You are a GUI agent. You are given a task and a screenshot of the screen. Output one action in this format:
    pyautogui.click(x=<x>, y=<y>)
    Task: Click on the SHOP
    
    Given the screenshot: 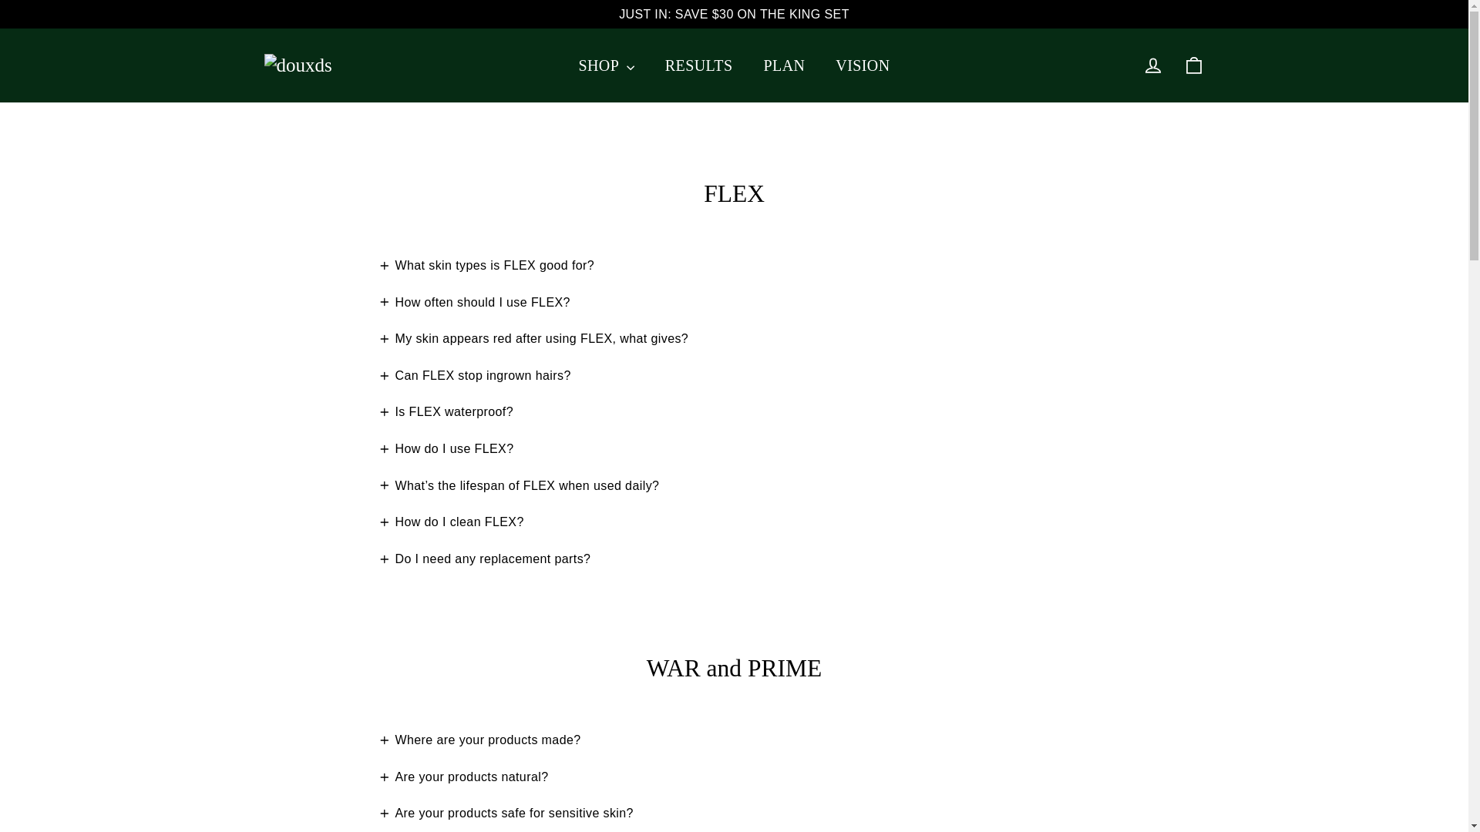 What is the action you would take?
    pyautogui.click(x=606, y=65)
    